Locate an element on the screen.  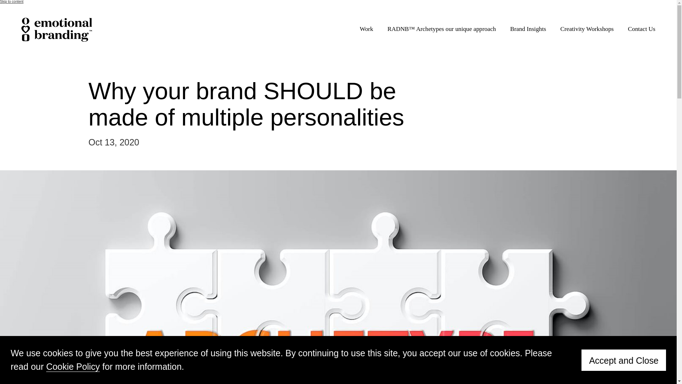
Accept and Close is located at coordinates (624, 360).